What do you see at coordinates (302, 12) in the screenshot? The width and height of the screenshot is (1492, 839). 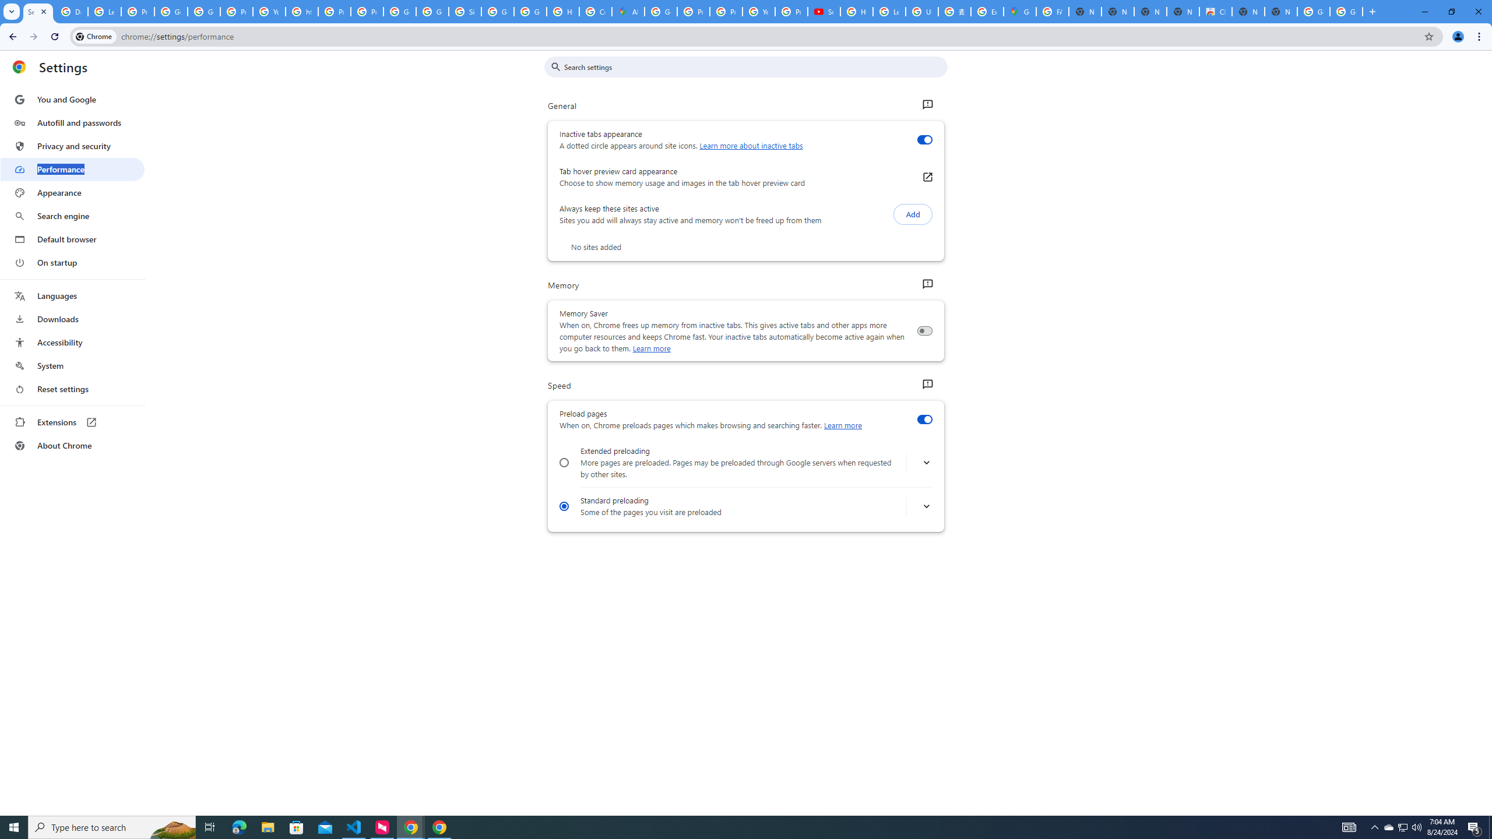 I see `https://scholar.google.com/` at bounding box center [302, 12].